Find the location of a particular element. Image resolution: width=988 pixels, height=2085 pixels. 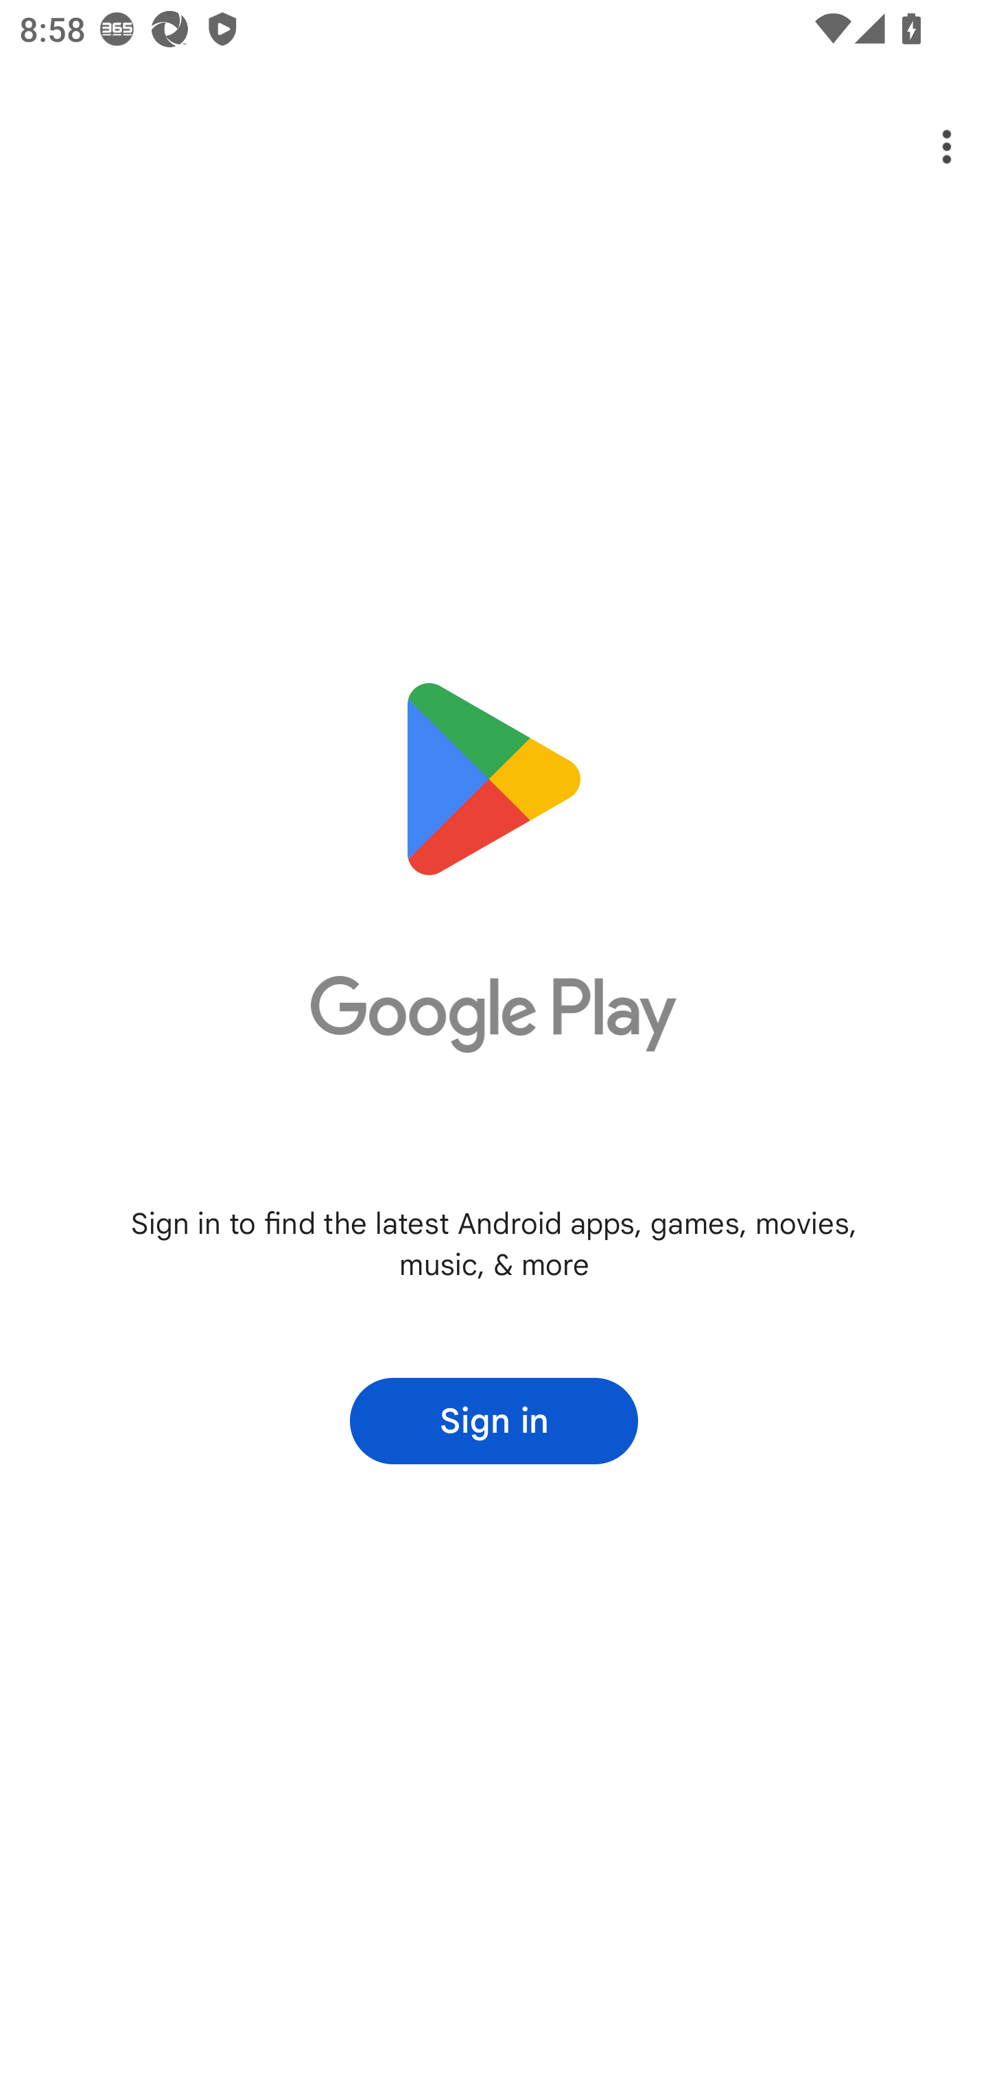

Options is located at coordinates (928, 147).